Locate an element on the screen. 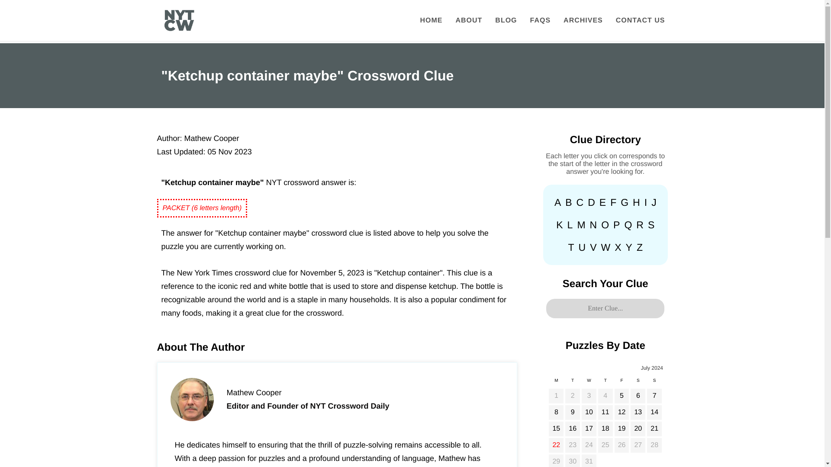 This screenshot has width=831, height=467. FAQS is located at coordinates (540, 20).